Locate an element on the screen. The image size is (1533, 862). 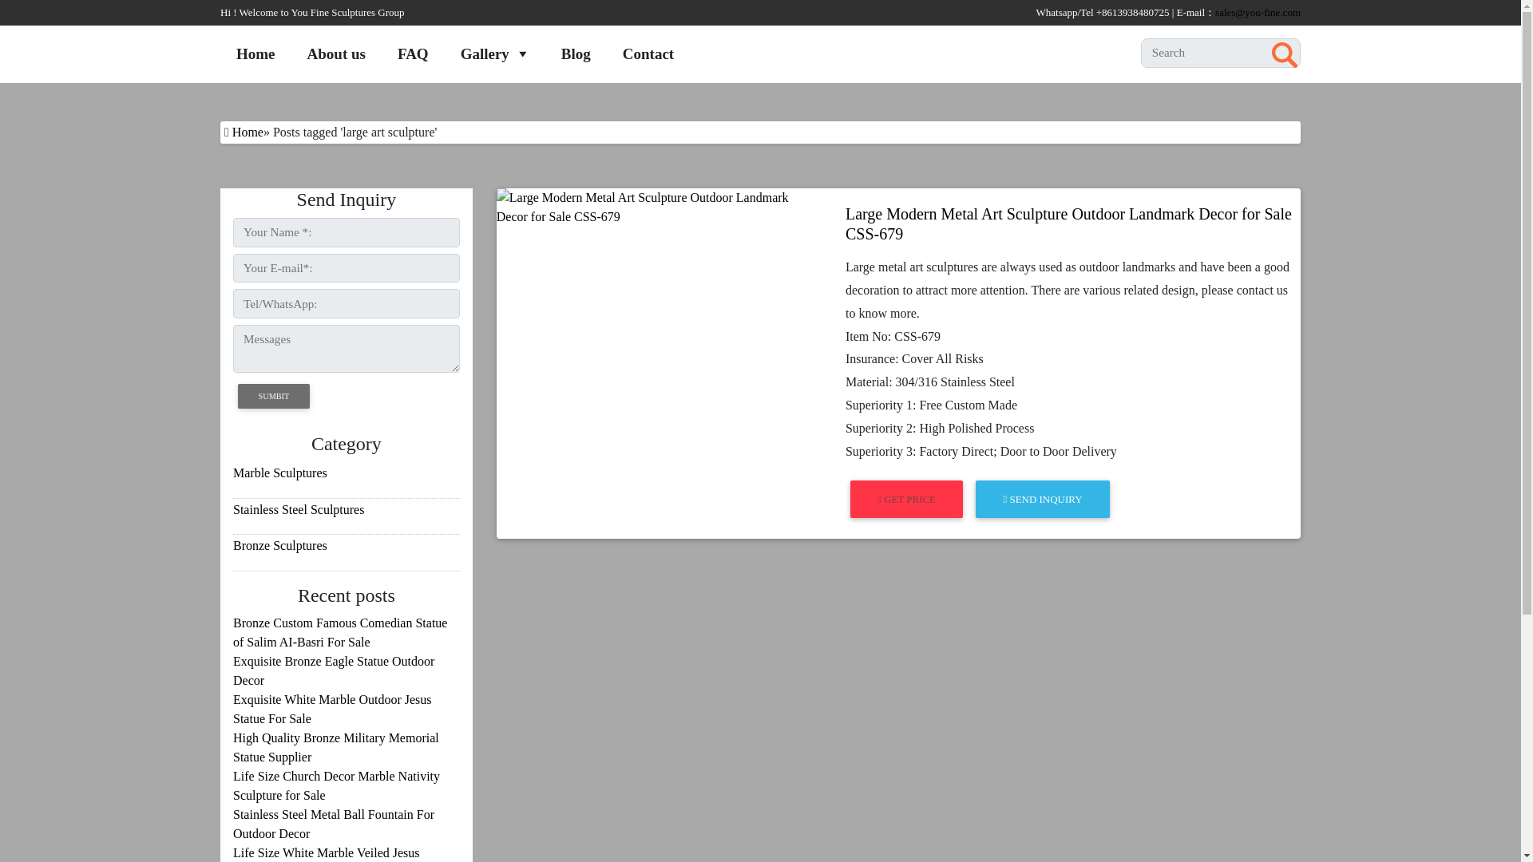
Gallery is located at coordinates (495, 53).